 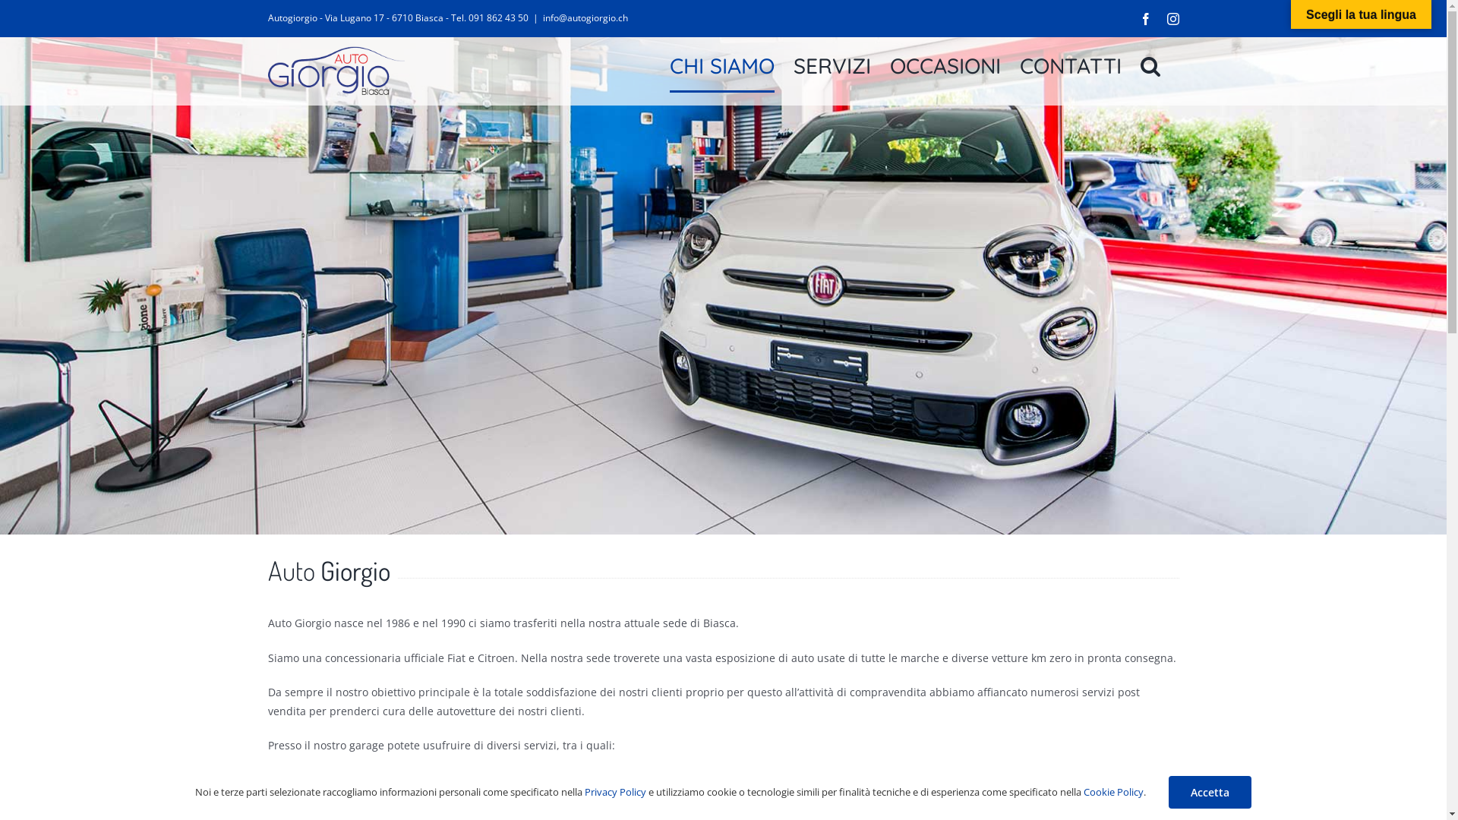 I want to click on CONTATTI, so click(x=1070, y=65).